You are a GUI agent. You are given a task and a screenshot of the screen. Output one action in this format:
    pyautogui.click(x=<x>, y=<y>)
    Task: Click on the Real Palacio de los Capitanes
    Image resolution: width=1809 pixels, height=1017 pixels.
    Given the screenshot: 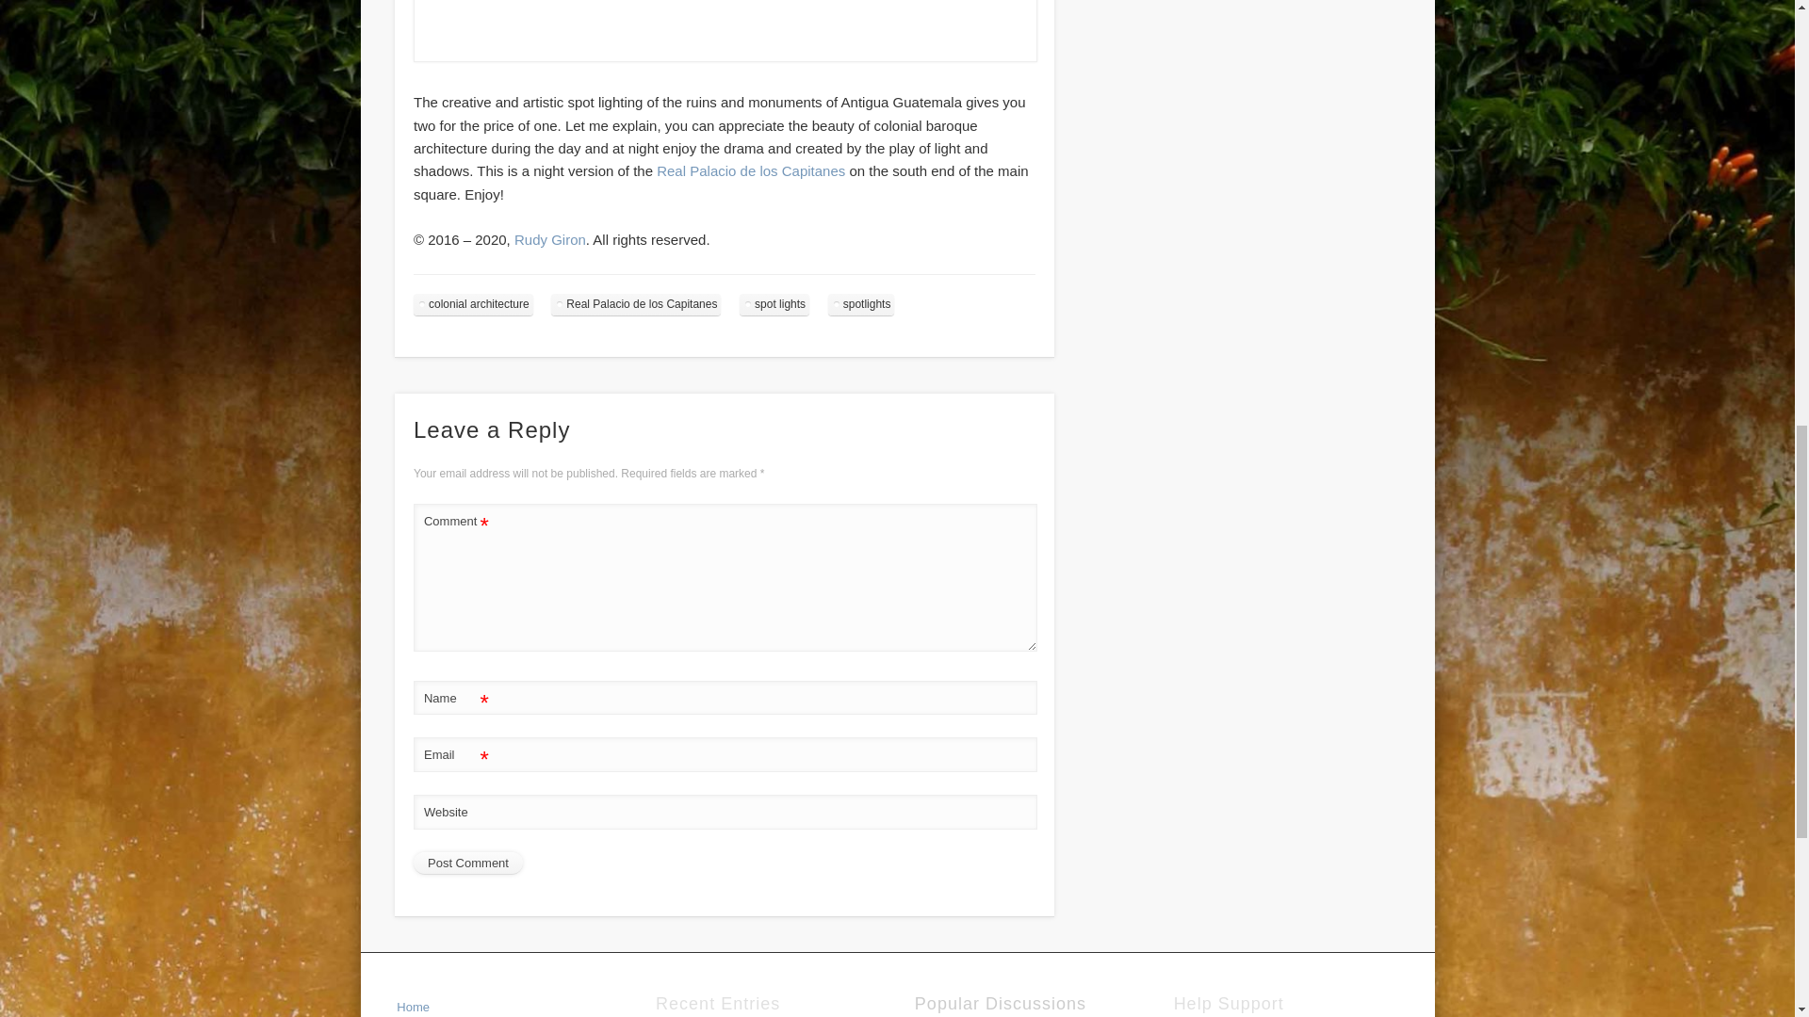 What is the action you would take?
    pyautogui.click(x=750, y=170)
    